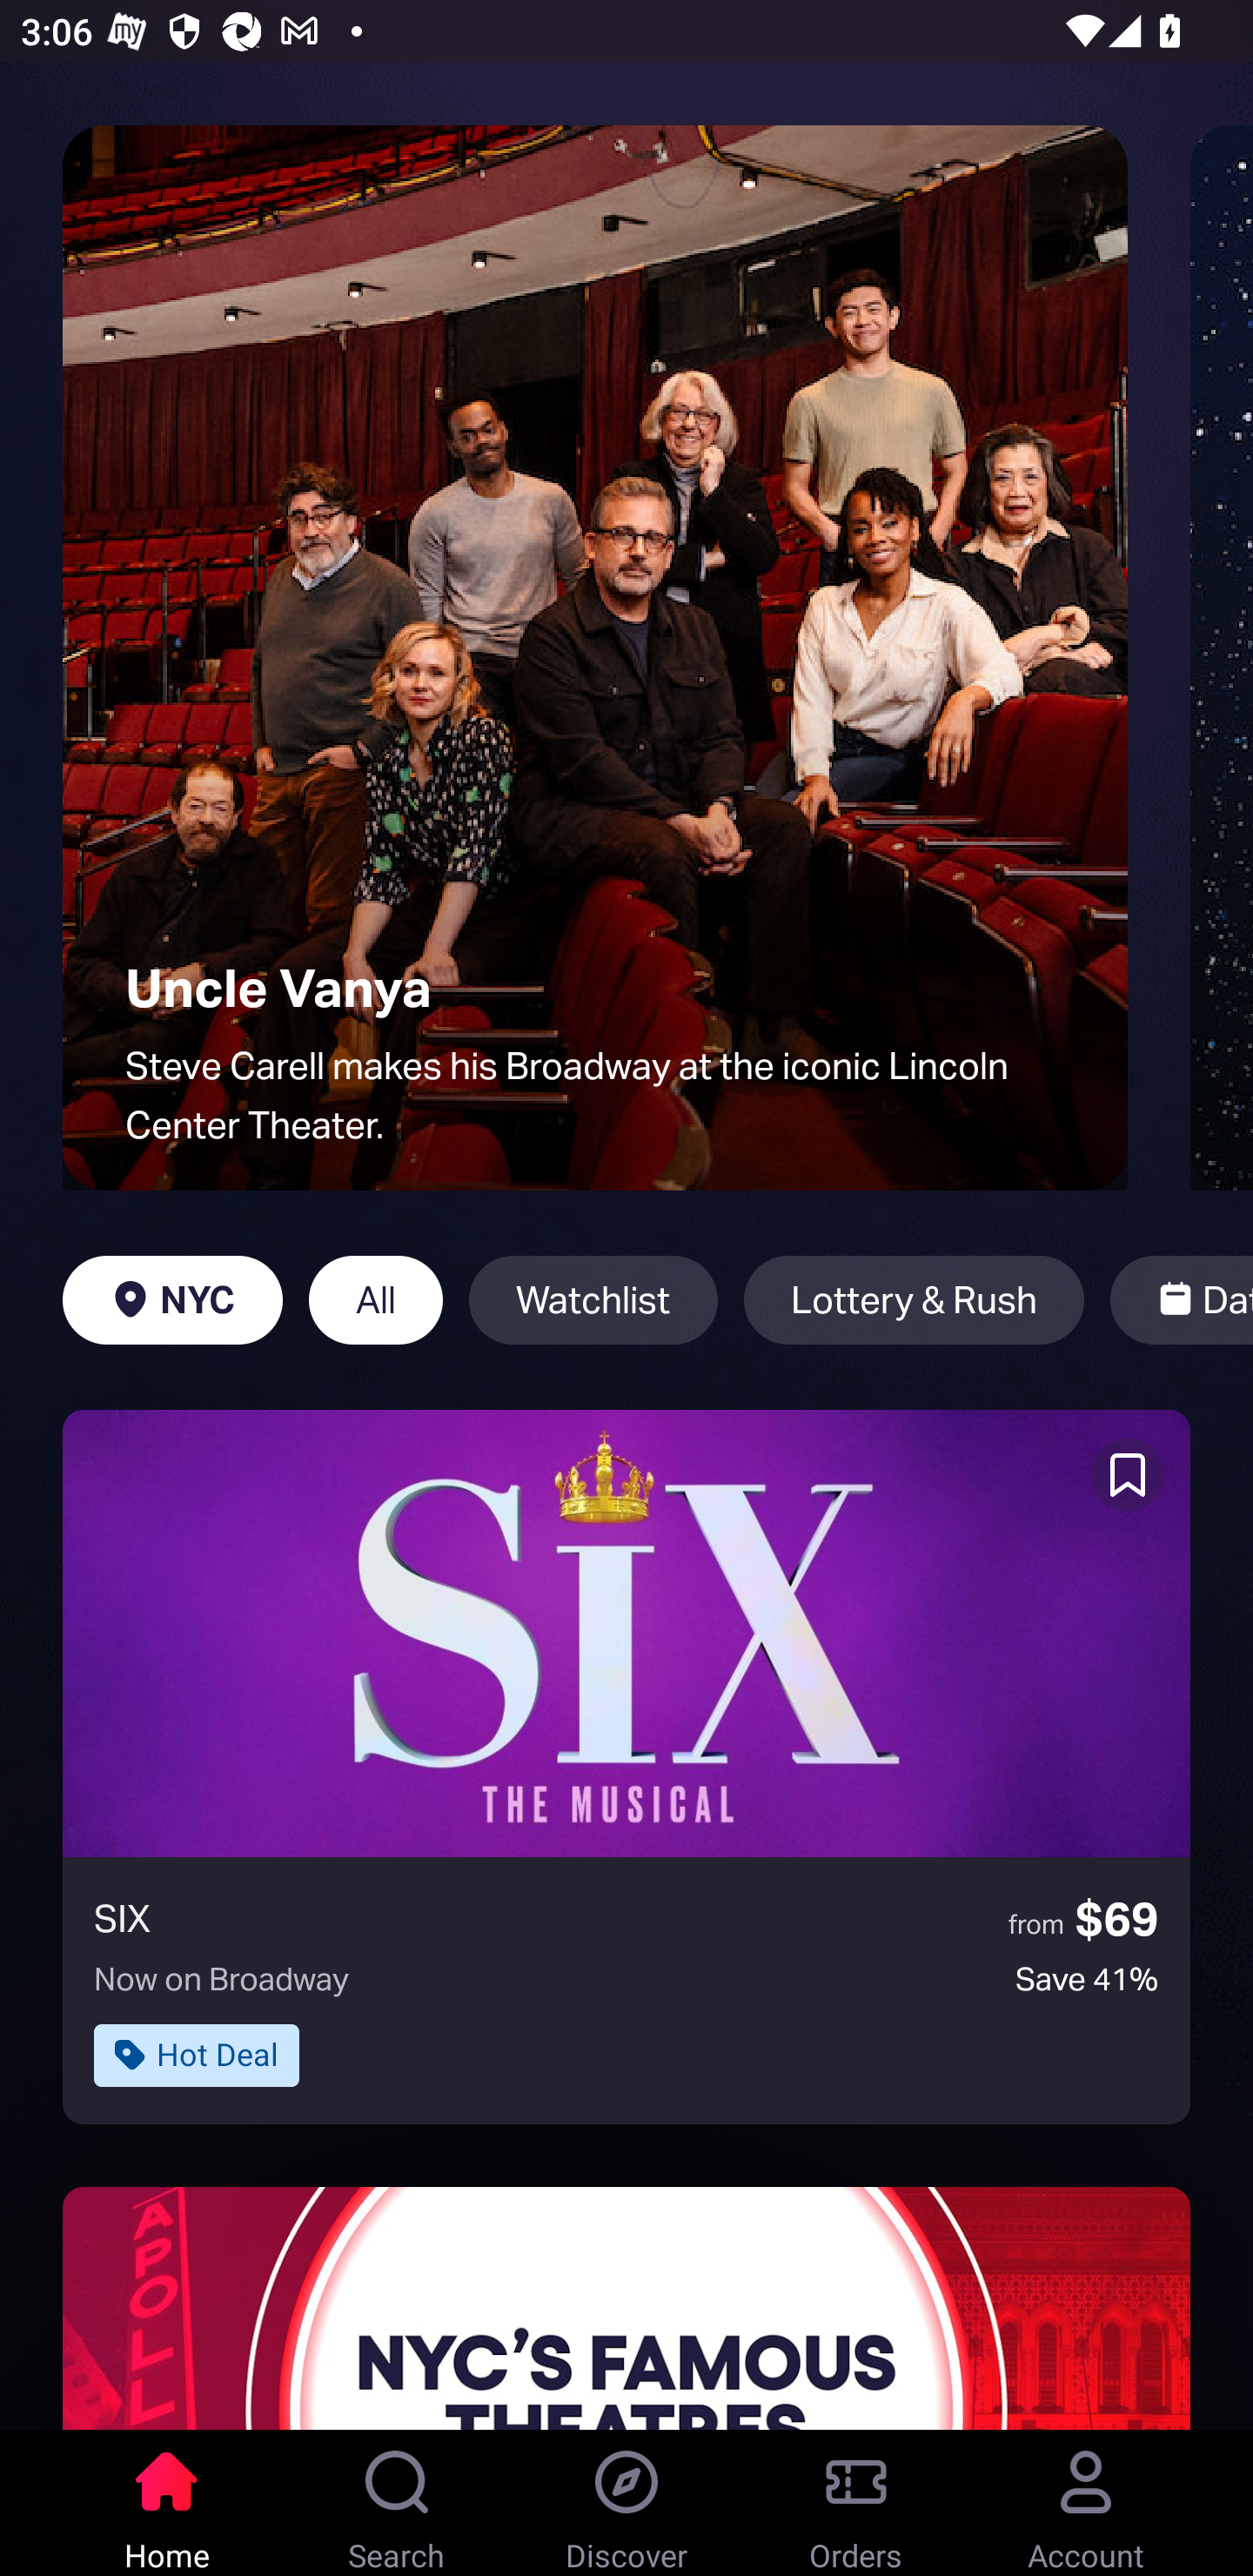 Image resolution: width=1253 pixels, height=2576 pixels. I want to click on All, so click(376, 1300).